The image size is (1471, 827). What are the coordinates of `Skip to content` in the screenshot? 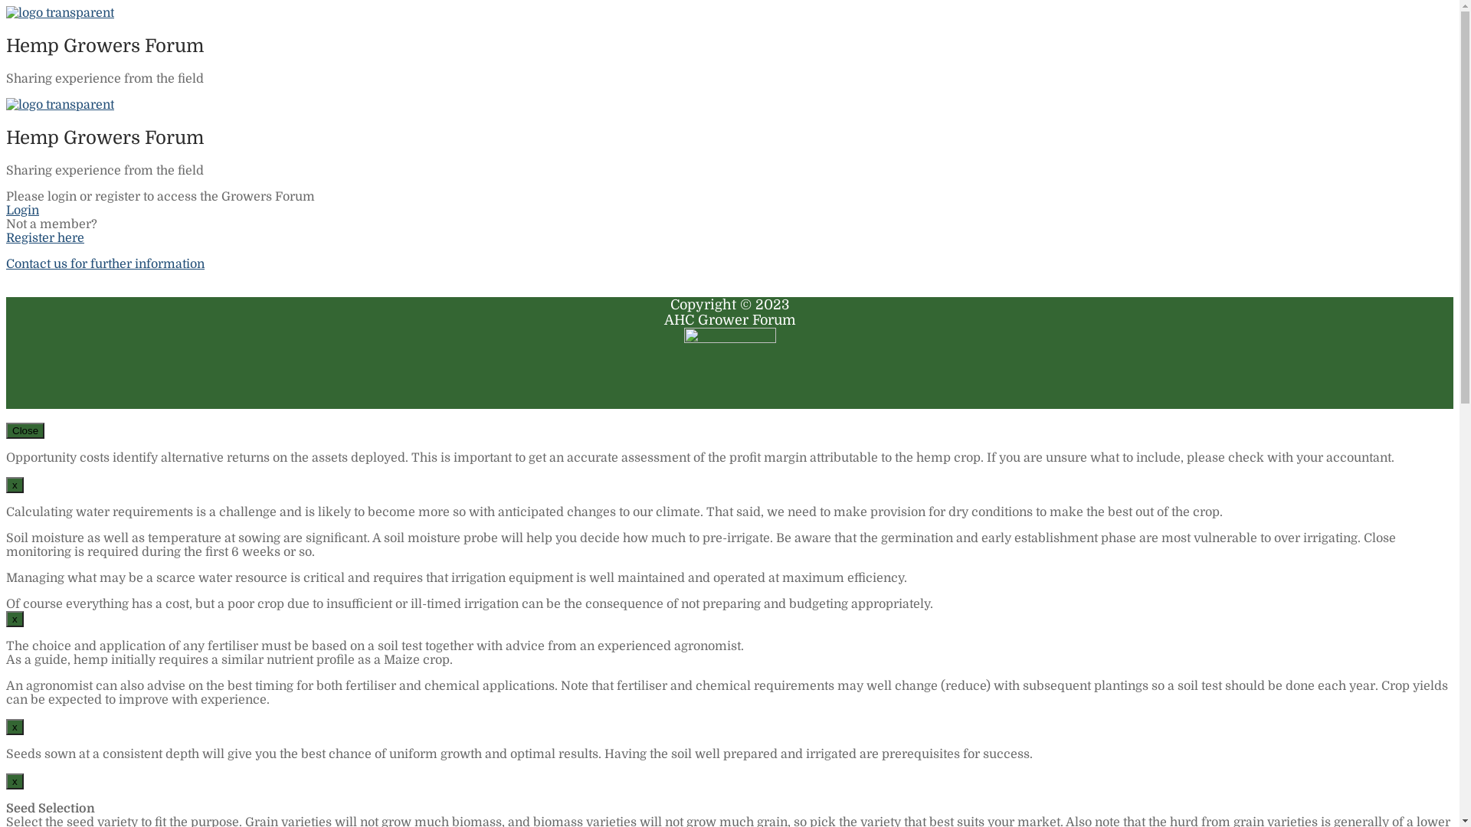 It's located at (6, 6).